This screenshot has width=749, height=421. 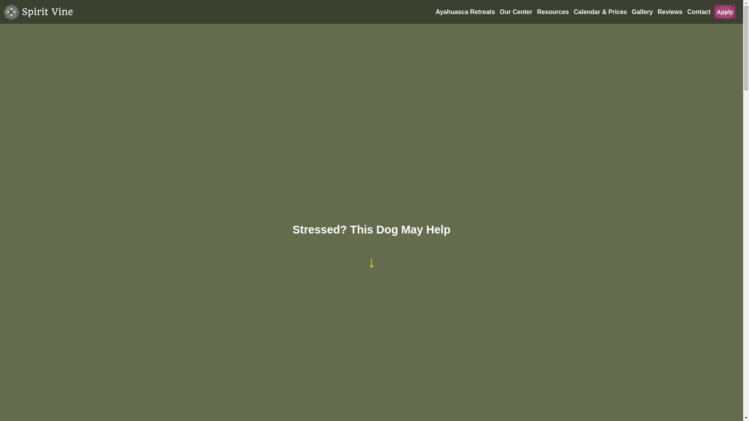 What do you see at coordinates (699, 12) in the screenshot?
I see `Contact` at bounding box center [699, 12].